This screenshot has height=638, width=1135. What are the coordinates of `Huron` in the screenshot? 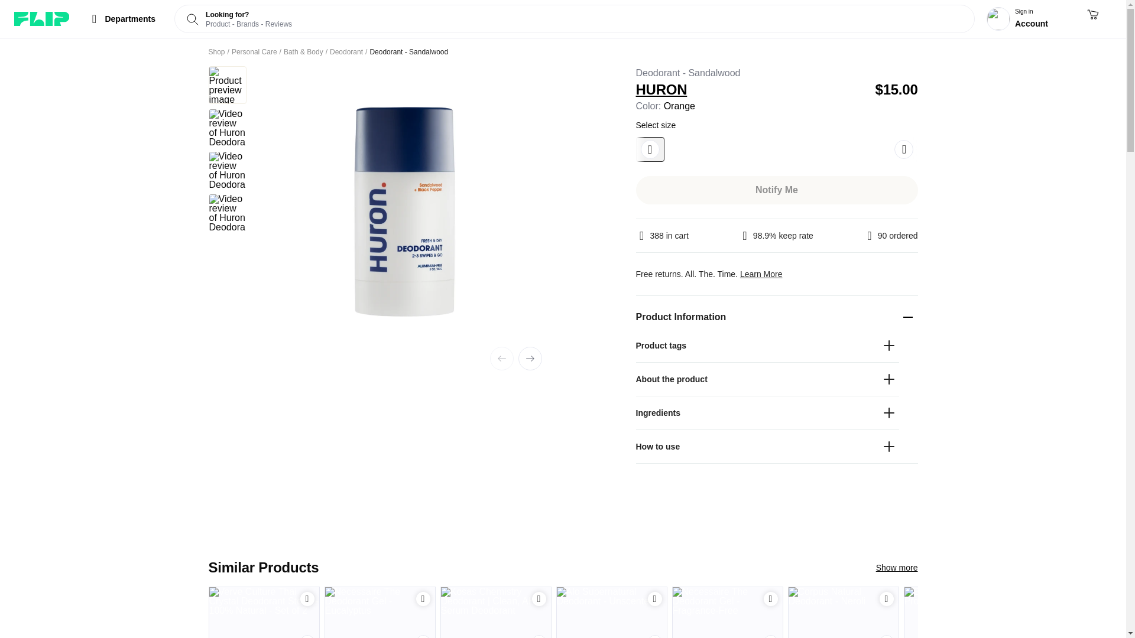 It's located at (751, 90).